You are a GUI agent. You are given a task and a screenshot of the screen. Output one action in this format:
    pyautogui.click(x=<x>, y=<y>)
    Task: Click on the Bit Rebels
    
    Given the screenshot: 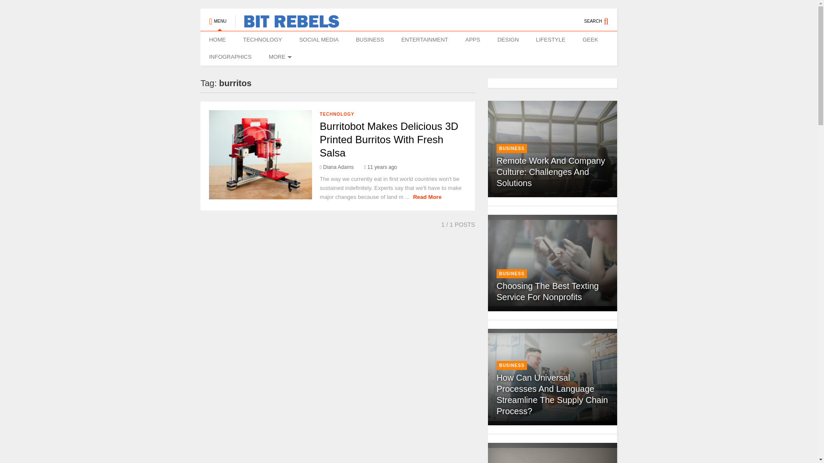 What is the action you would take?
    pyautogui.click(x=287, y=24)
    